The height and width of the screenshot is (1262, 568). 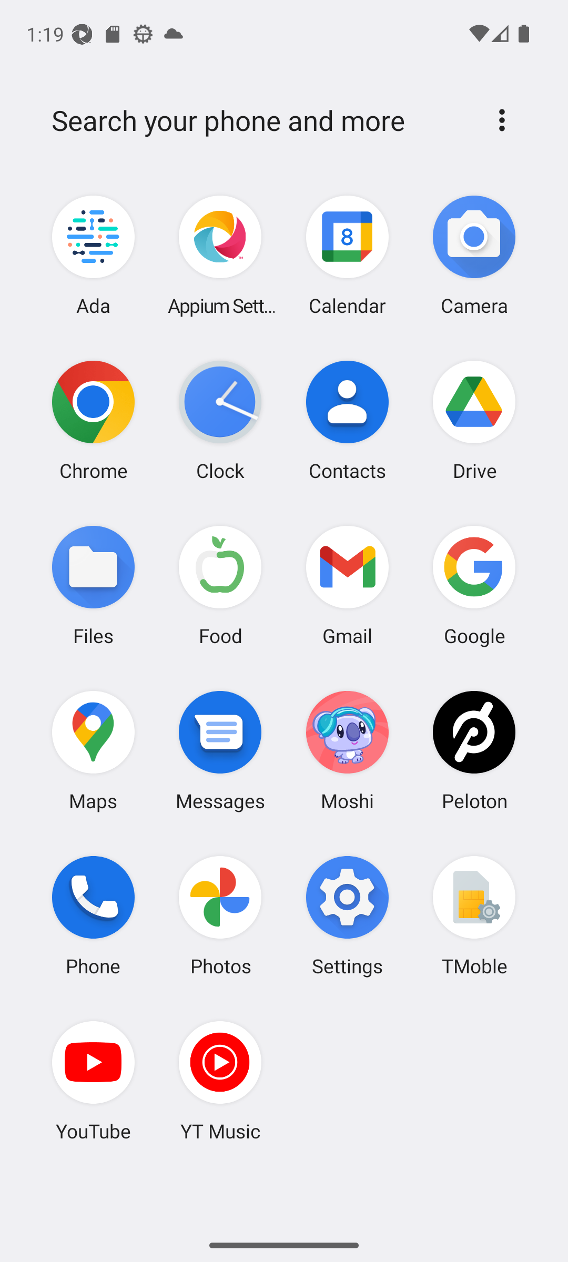 I want to click on Peloton, so click(x=474, y=750).